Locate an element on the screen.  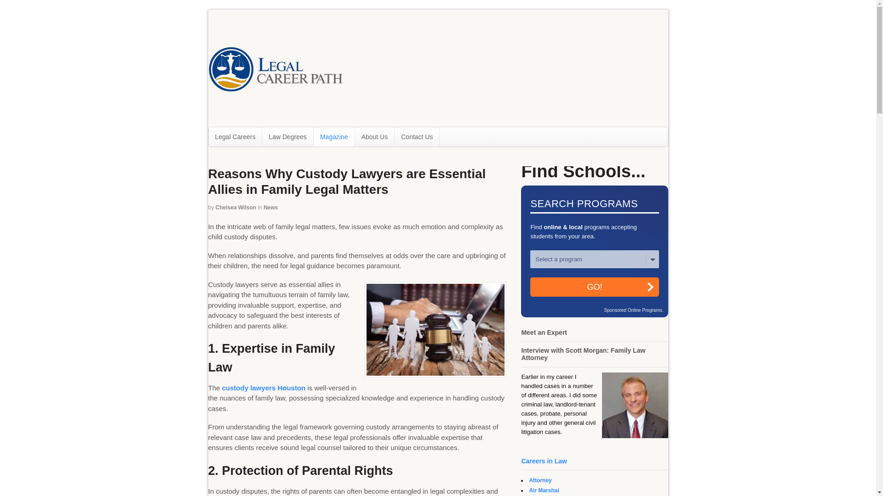
Magazine is located at coordinates (334, 136).